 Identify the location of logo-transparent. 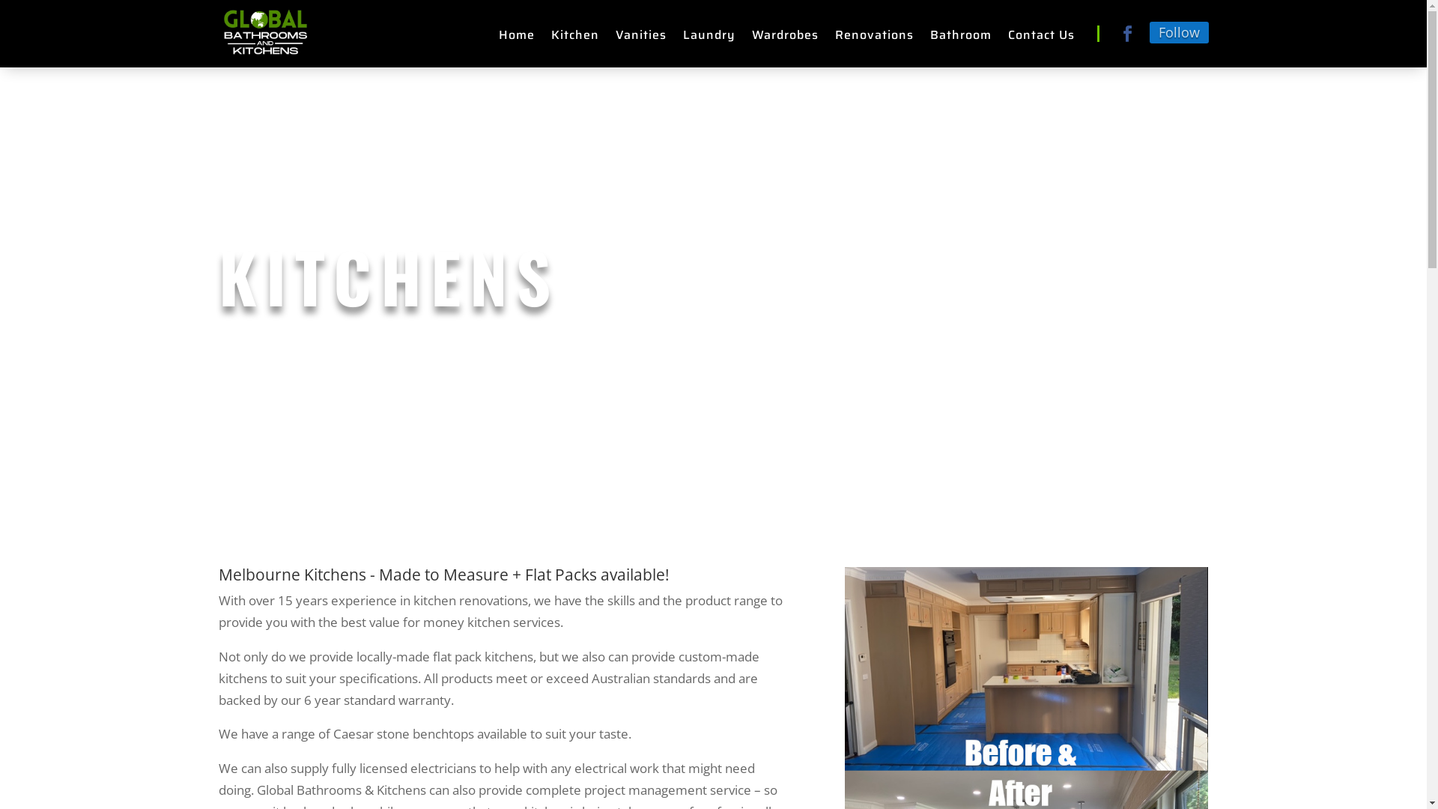
(265, 34).